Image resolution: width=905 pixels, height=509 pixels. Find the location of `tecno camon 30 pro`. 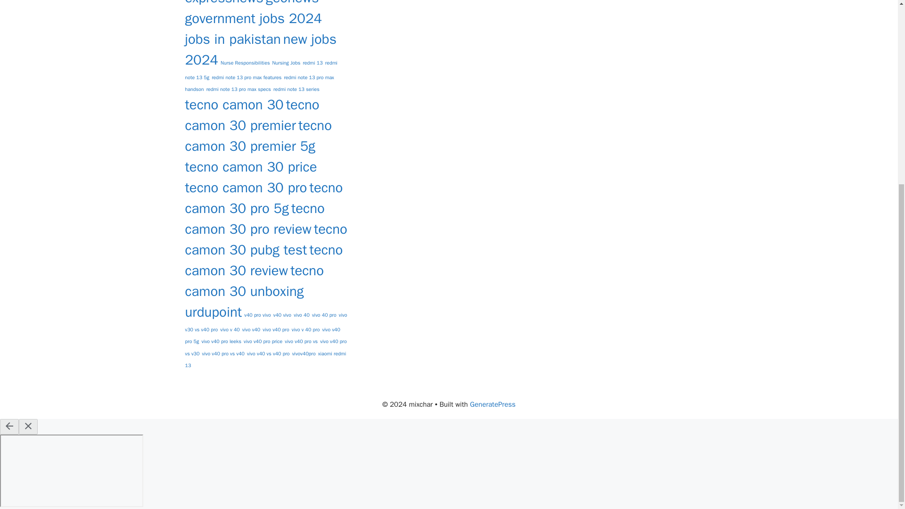

tecno camon 30 pro is located at coordinates (245, 188).